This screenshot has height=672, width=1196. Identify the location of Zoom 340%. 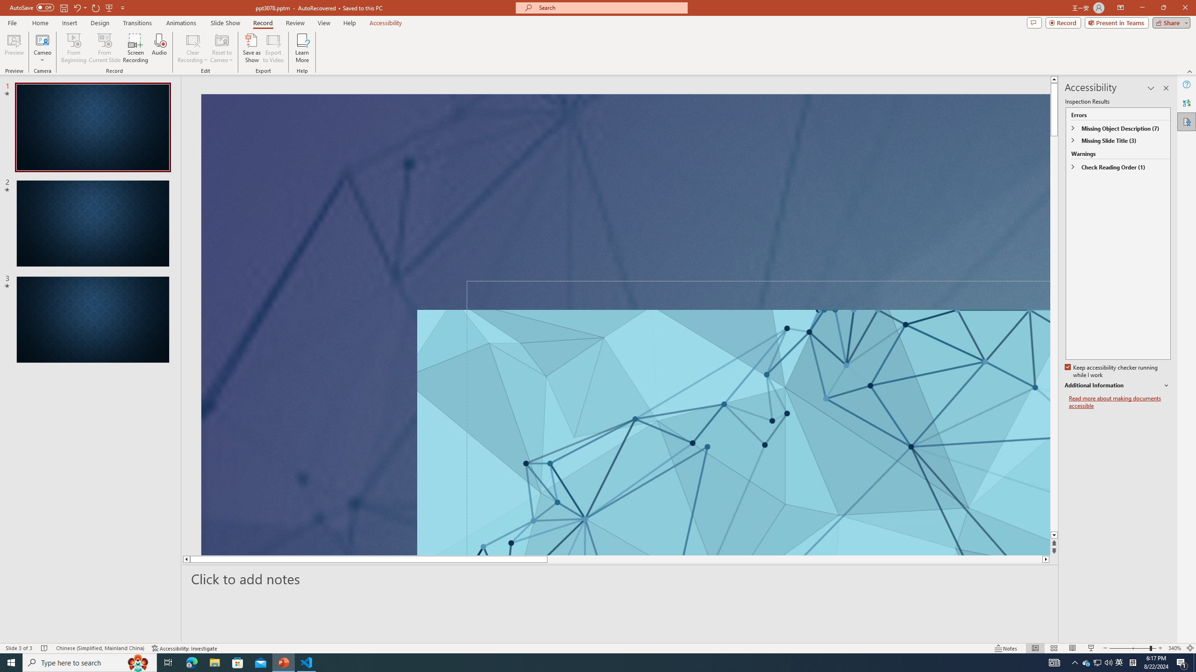
(1175, 648).